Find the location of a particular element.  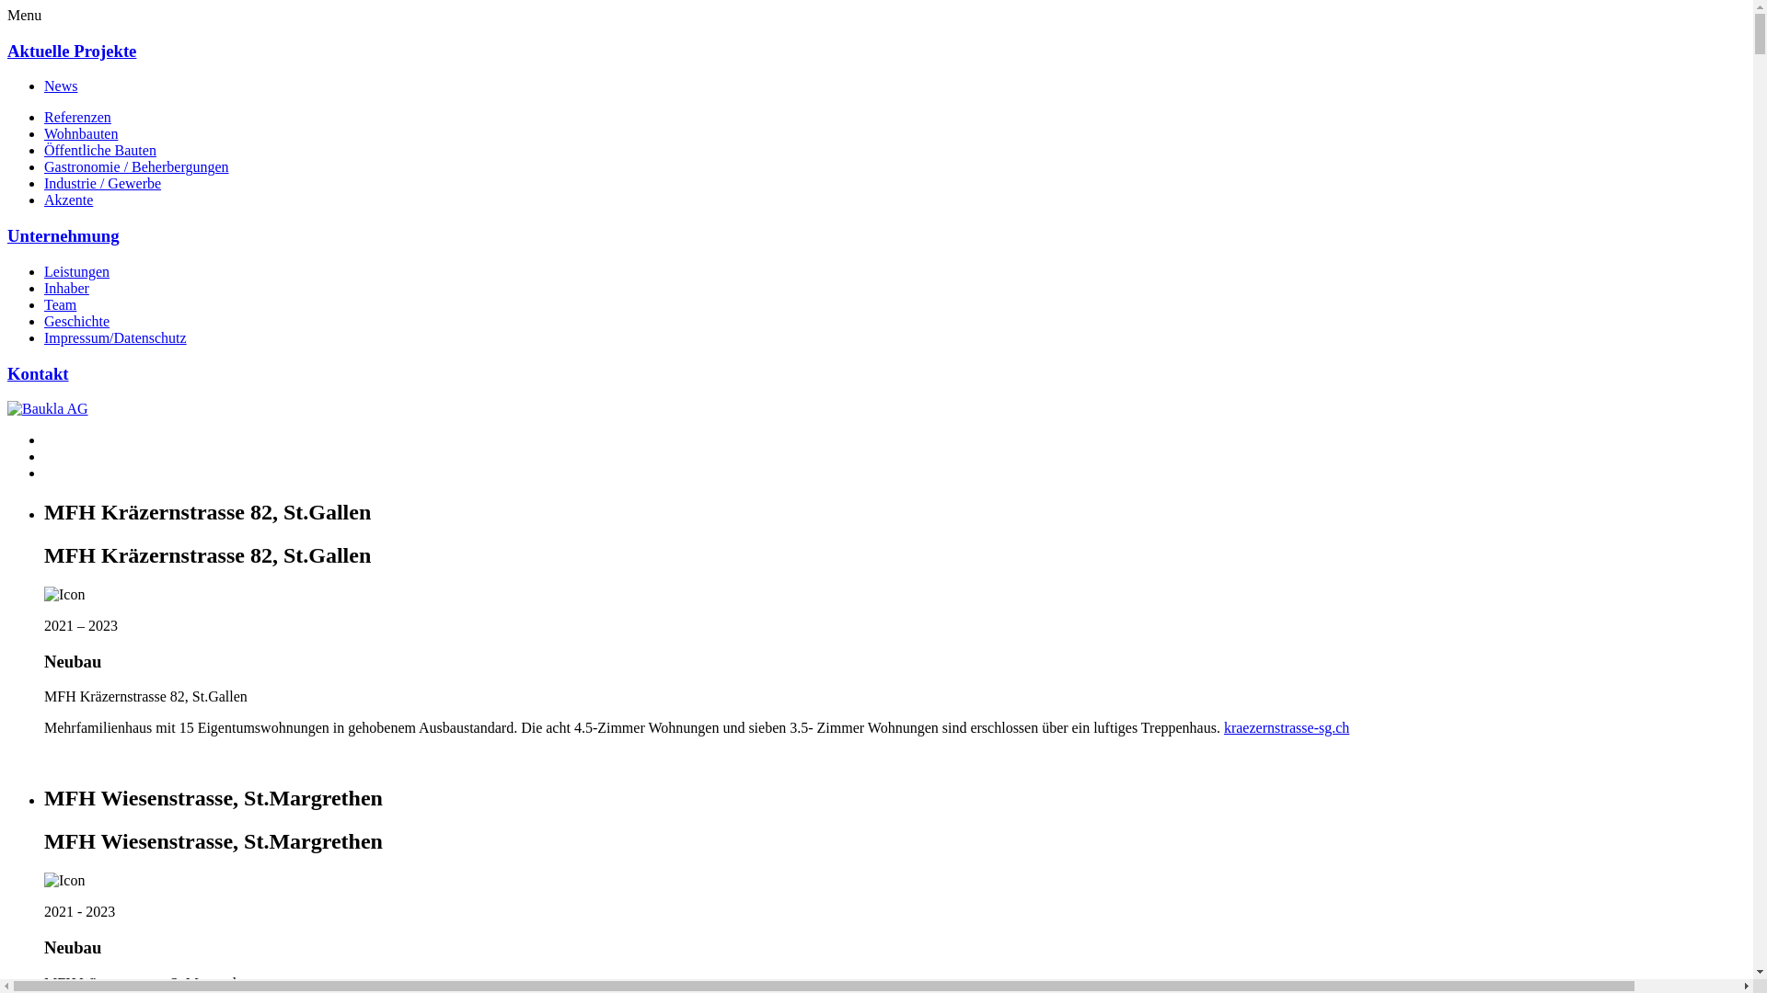

Referenzen is located at coordinates (77, 118).